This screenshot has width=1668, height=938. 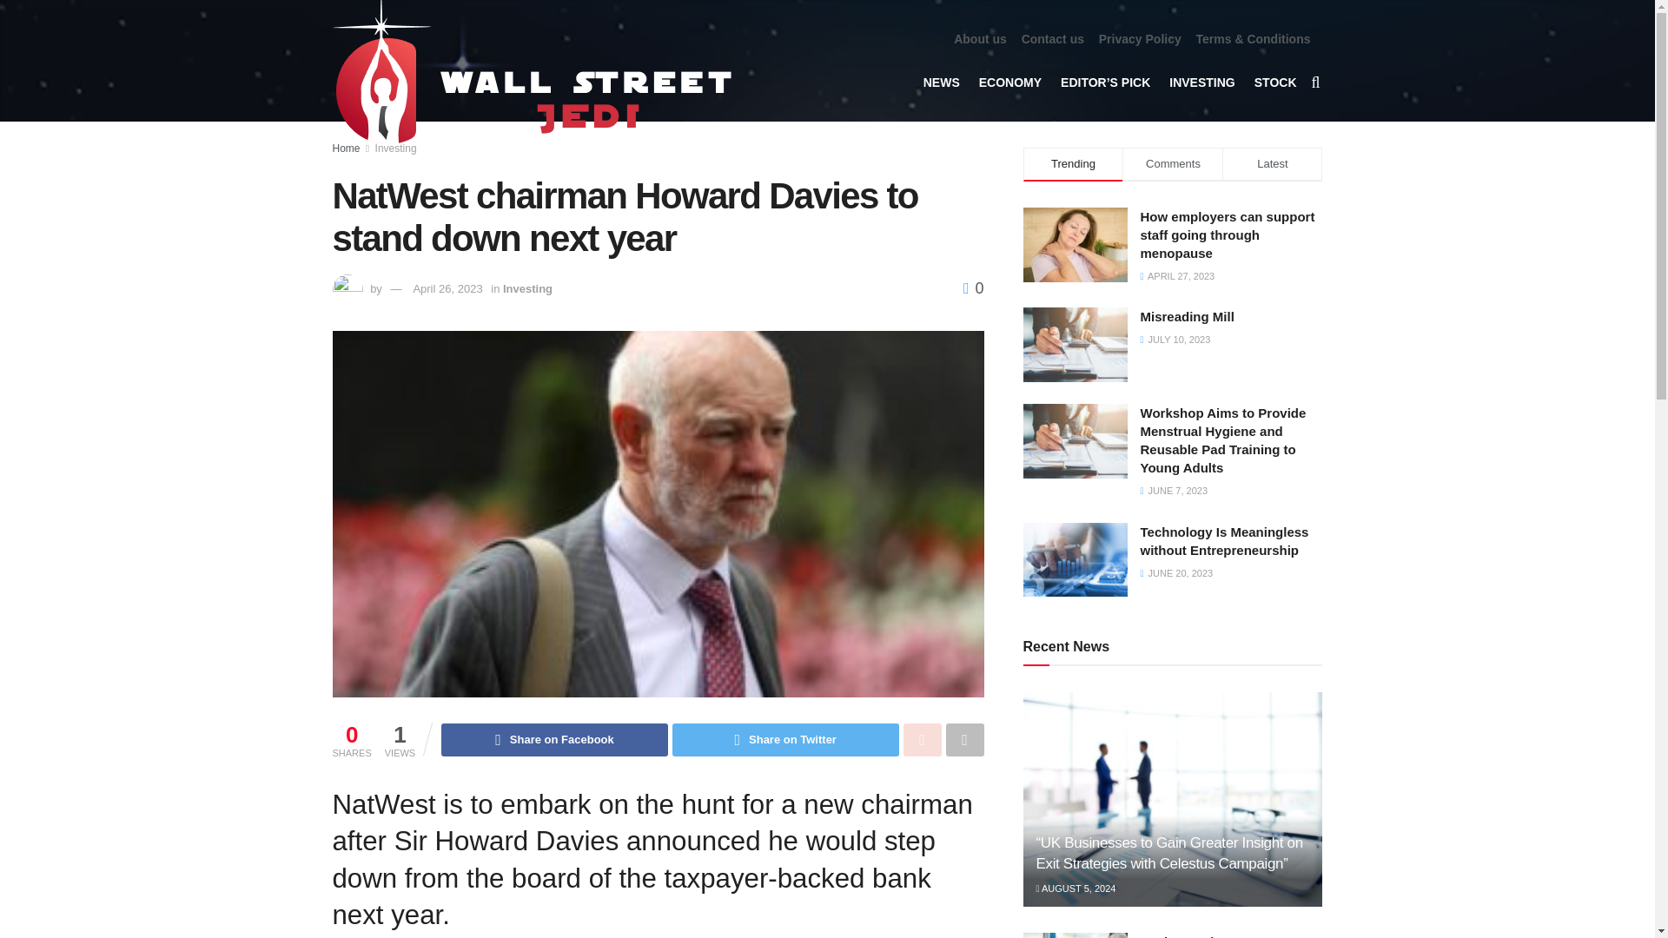 What do you see at coordinates (1053, 39) in the screenshot?
I see `Contact us` at bounding box center [1053, 39].